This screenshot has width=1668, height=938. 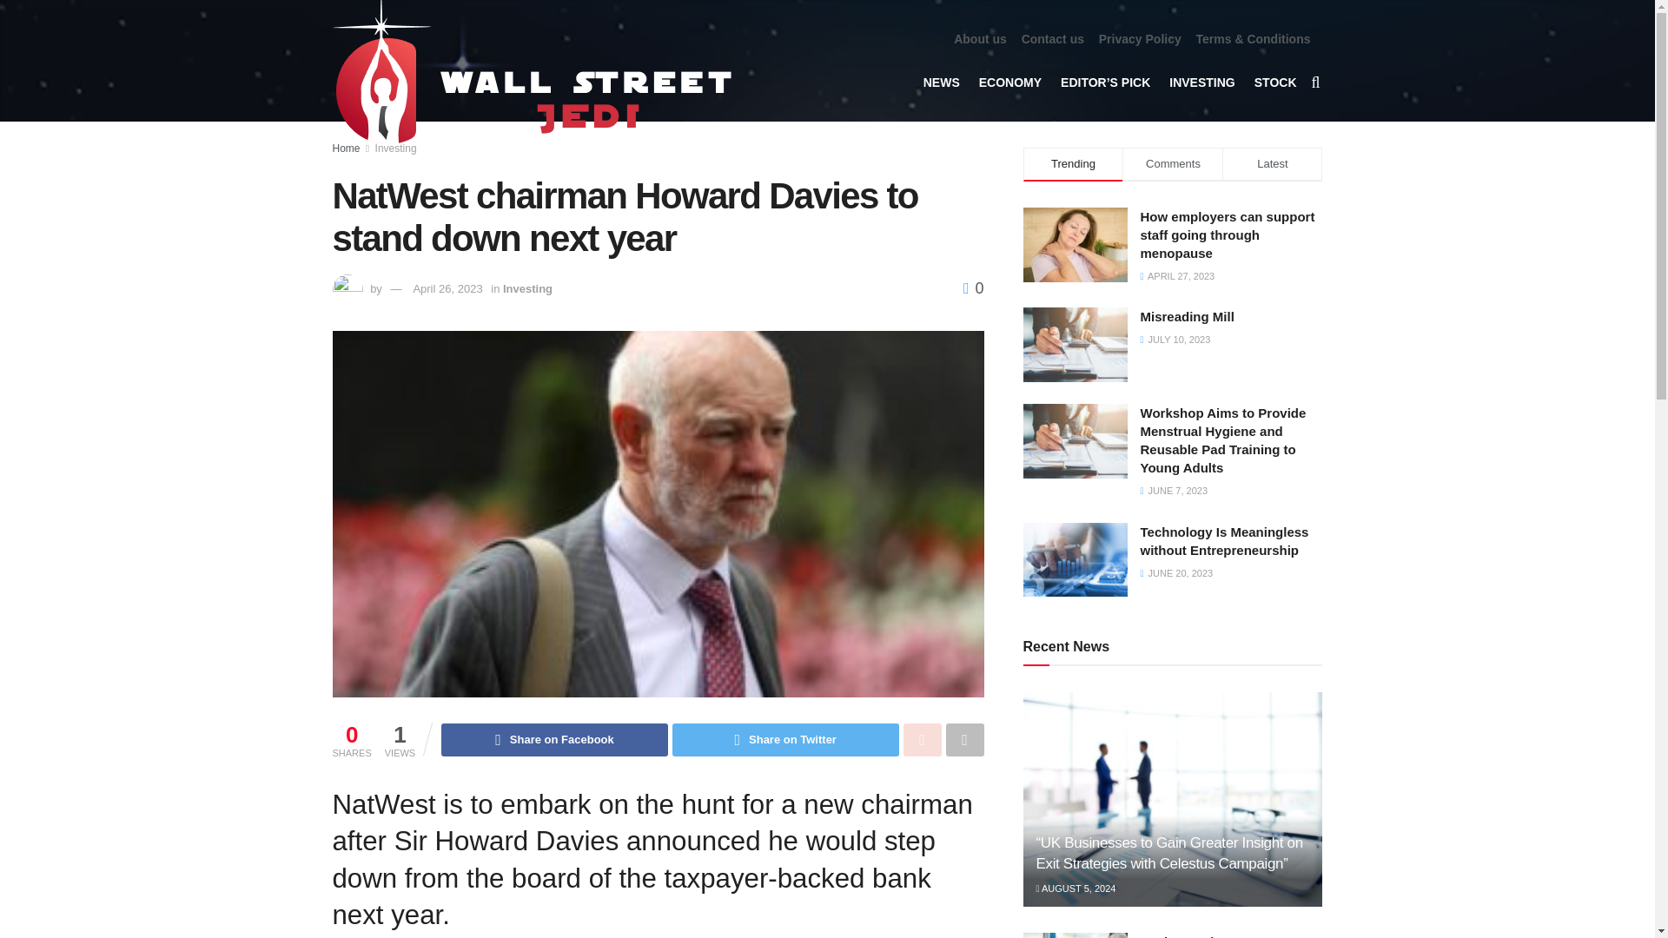 What do you see at coordinates (1053, 39) in the screenshot?
I see `Contact us` at bounding box center [1053, 39].